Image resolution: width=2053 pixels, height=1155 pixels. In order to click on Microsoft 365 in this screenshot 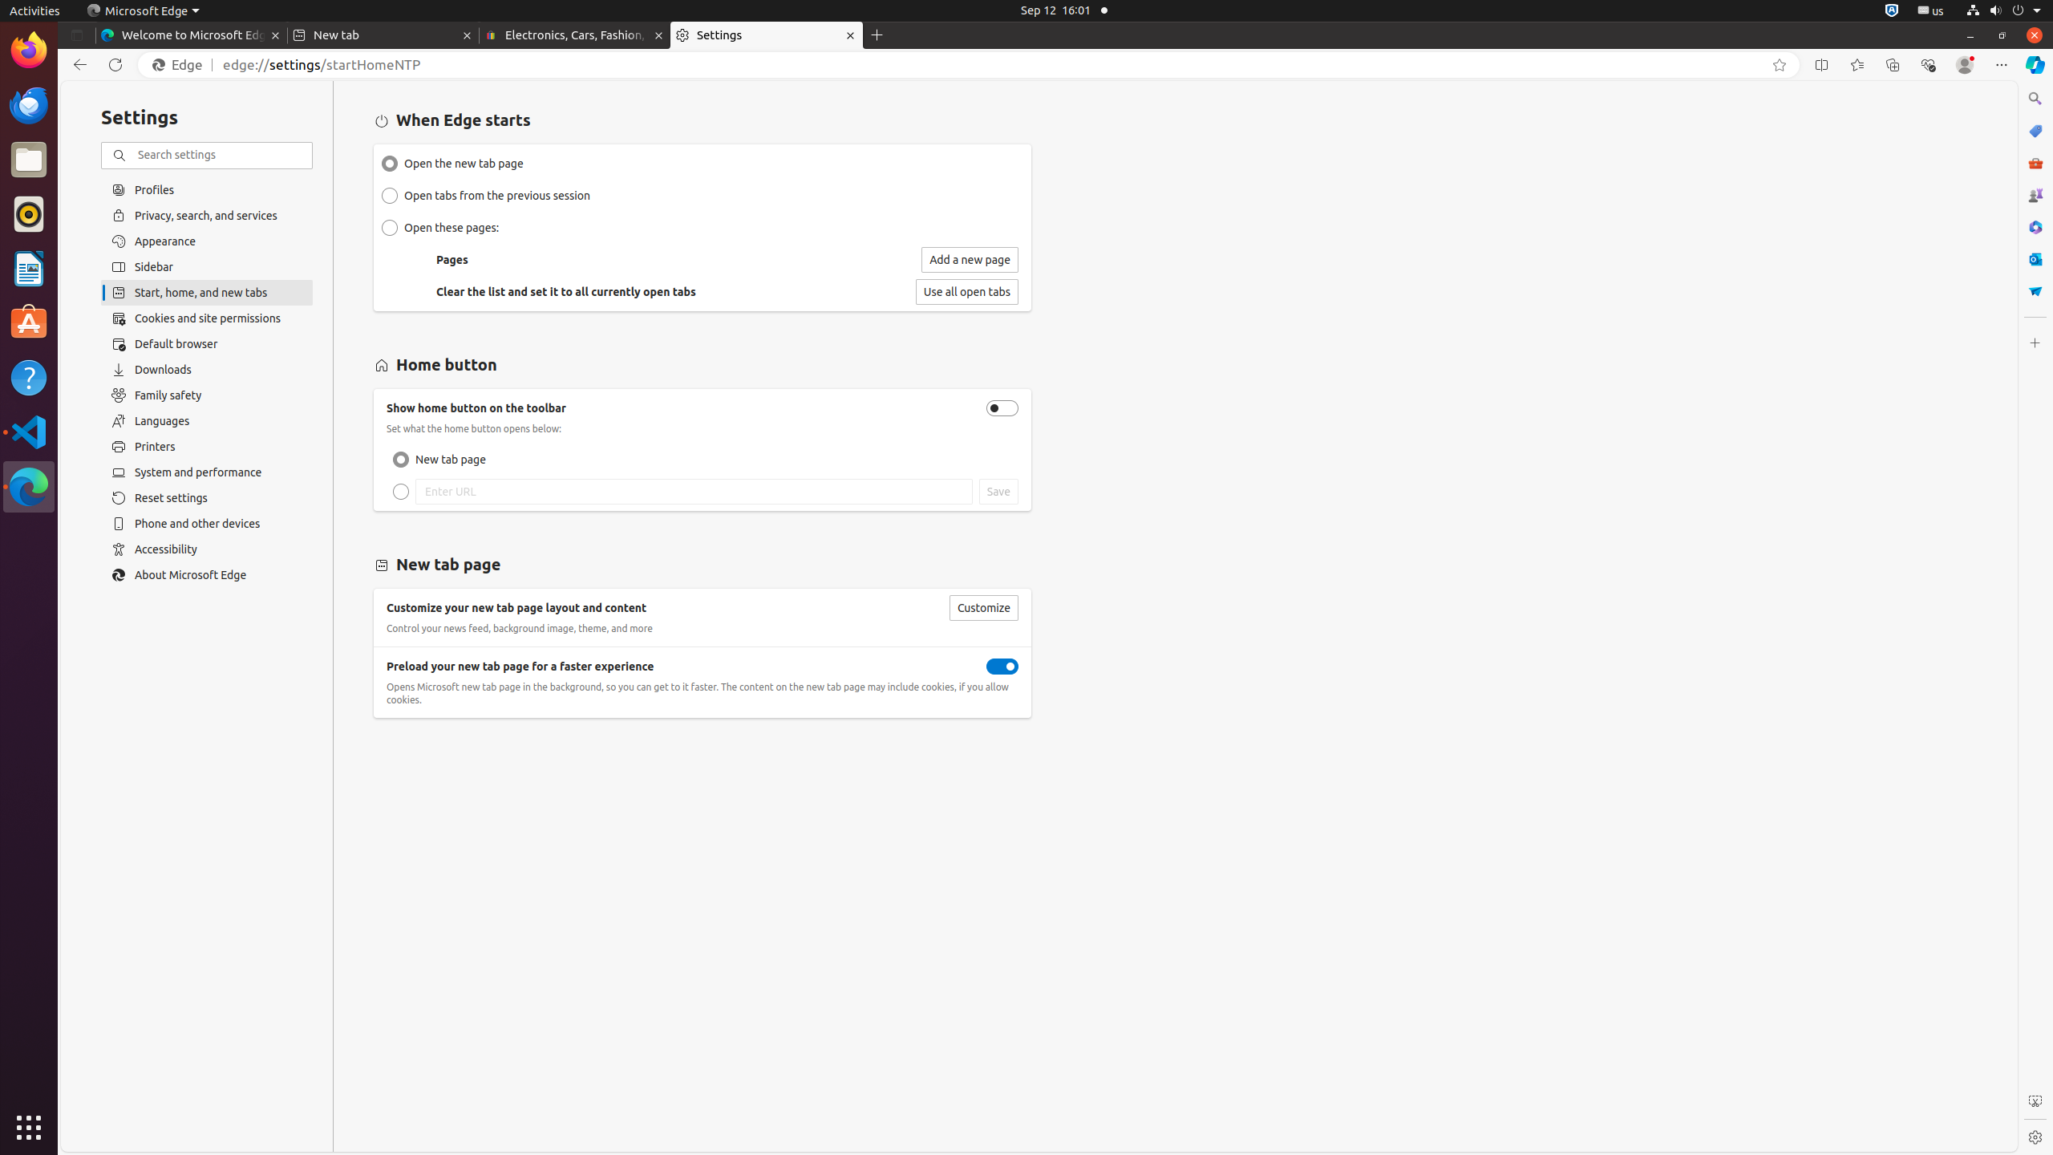, I will do `click(2035, 227)`.